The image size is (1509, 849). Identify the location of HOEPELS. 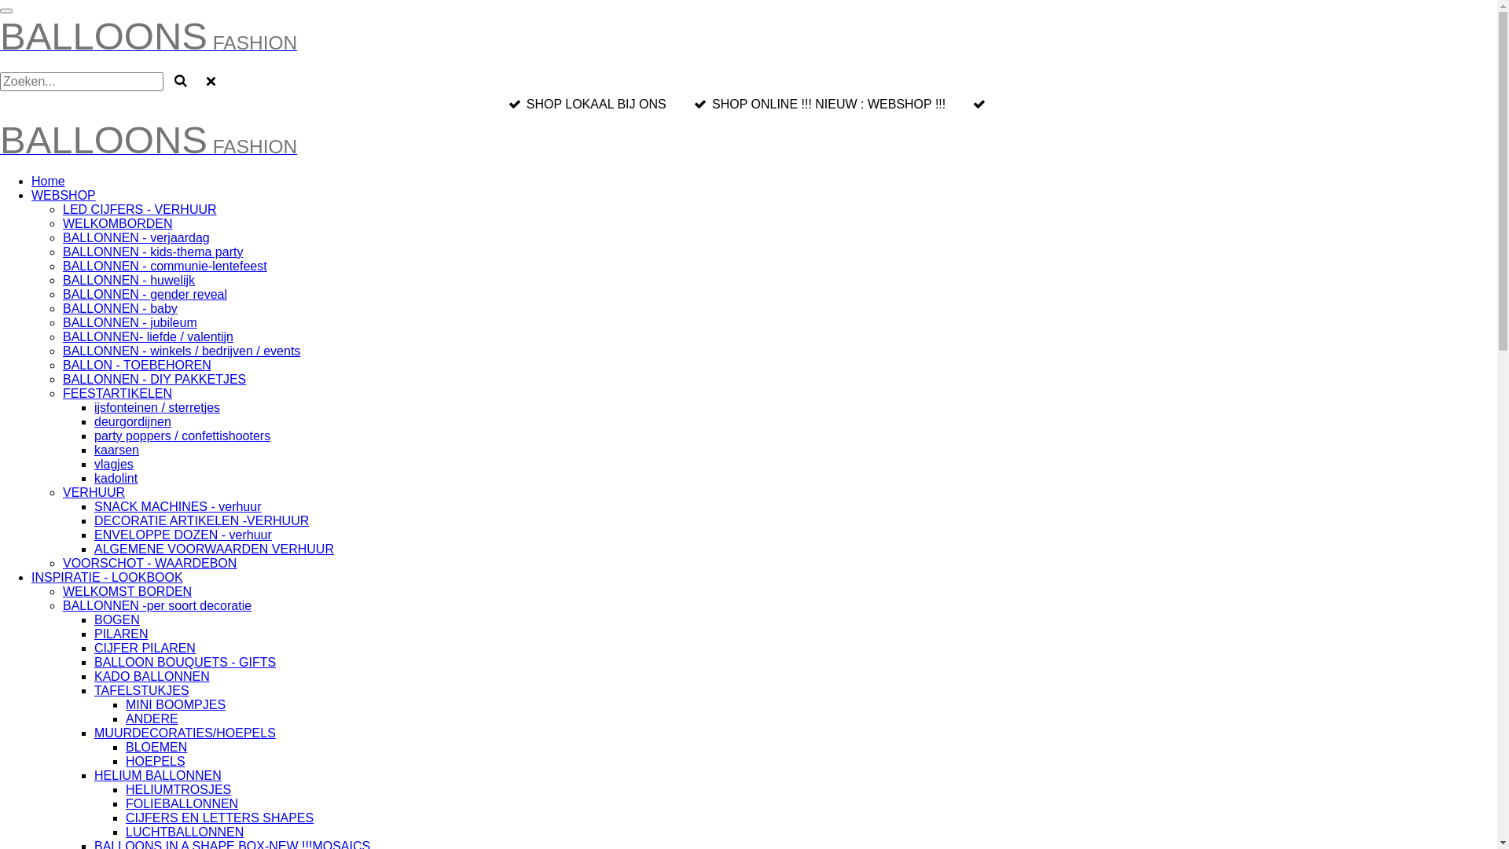
(156, 761).